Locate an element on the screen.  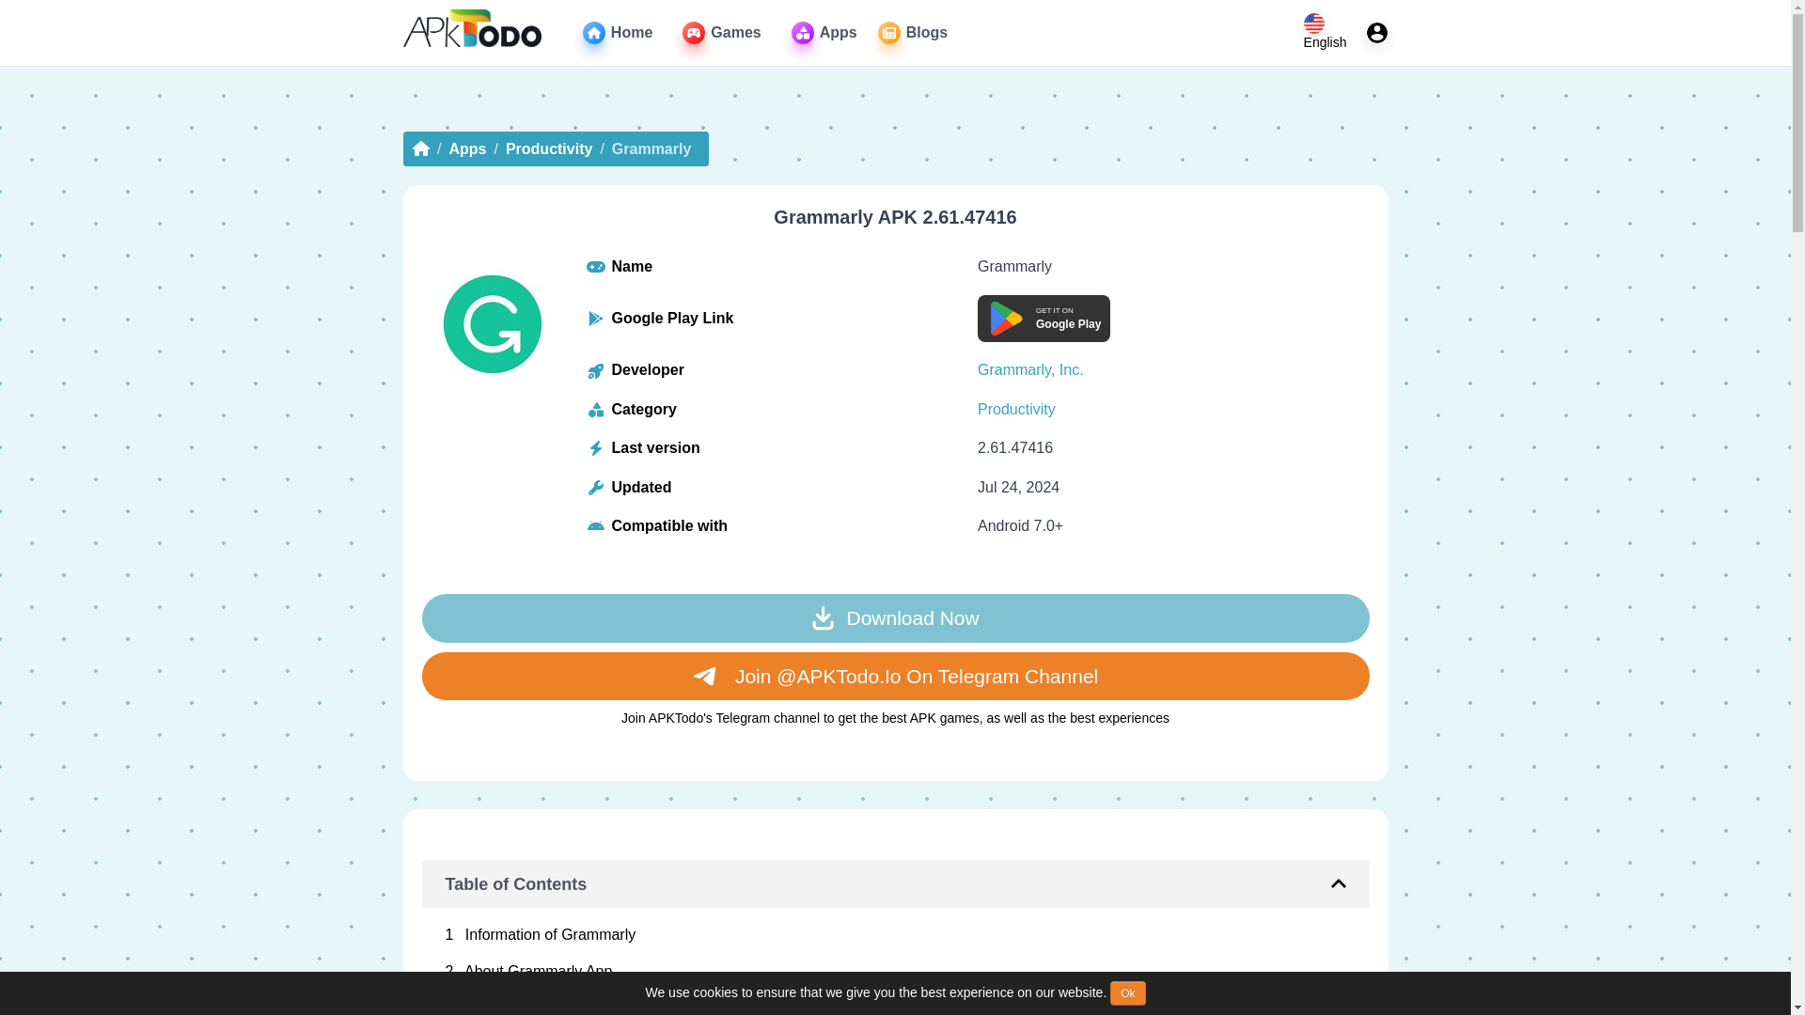
Apps is located at coordinates (912, 32).